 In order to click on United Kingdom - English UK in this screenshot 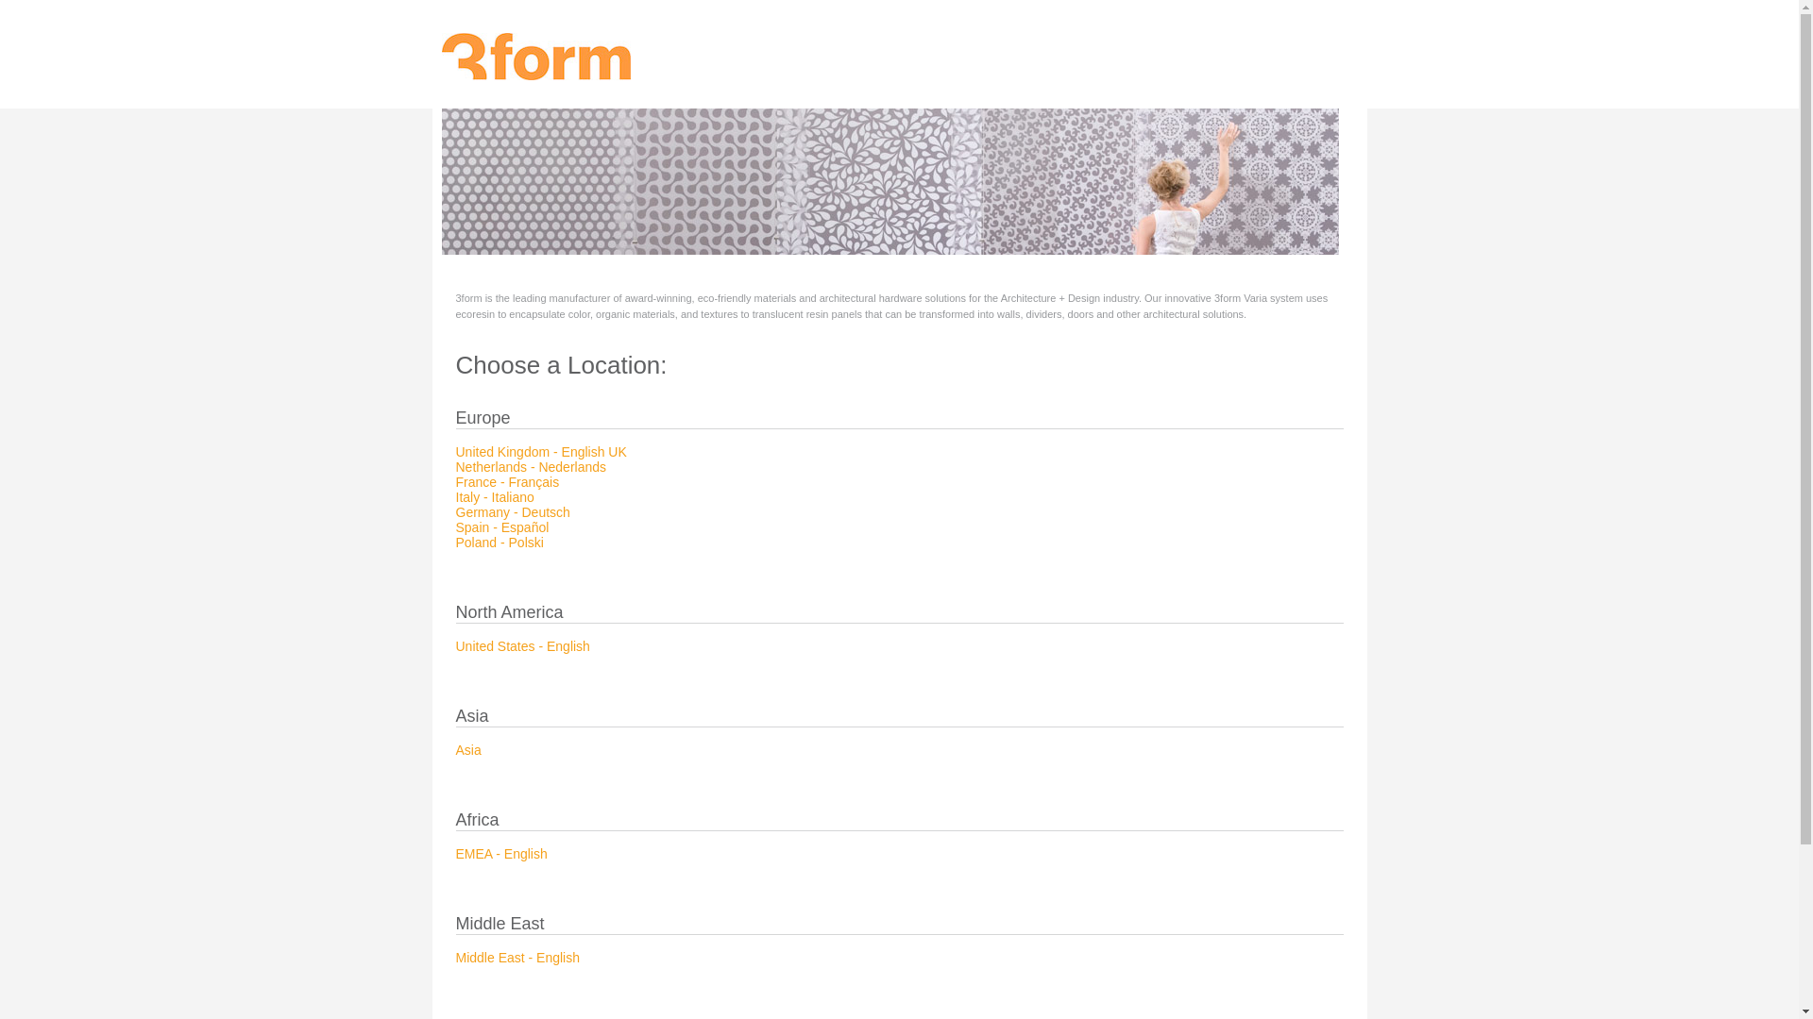, I will do `click(540, 452)`.